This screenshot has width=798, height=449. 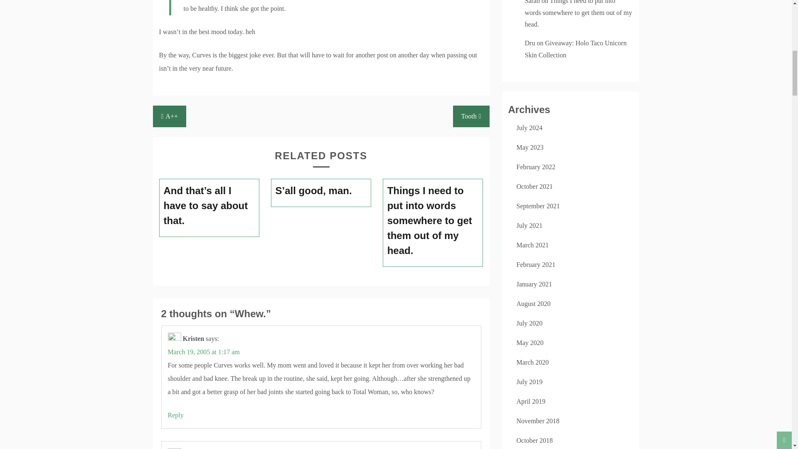 I want to click on February 2022, so click(x=536, y=167).